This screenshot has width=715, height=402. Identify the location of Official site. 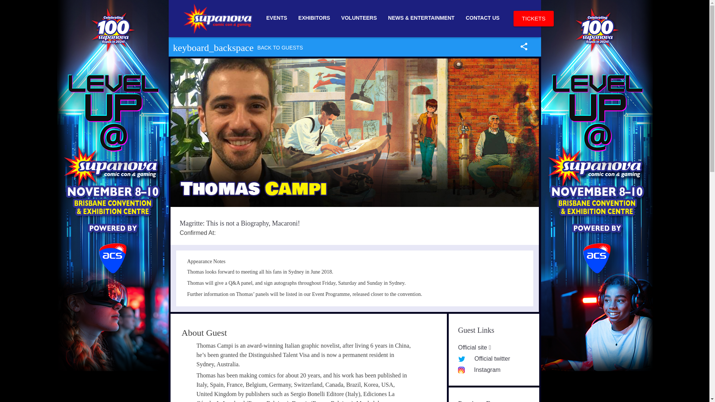
(474, 347).